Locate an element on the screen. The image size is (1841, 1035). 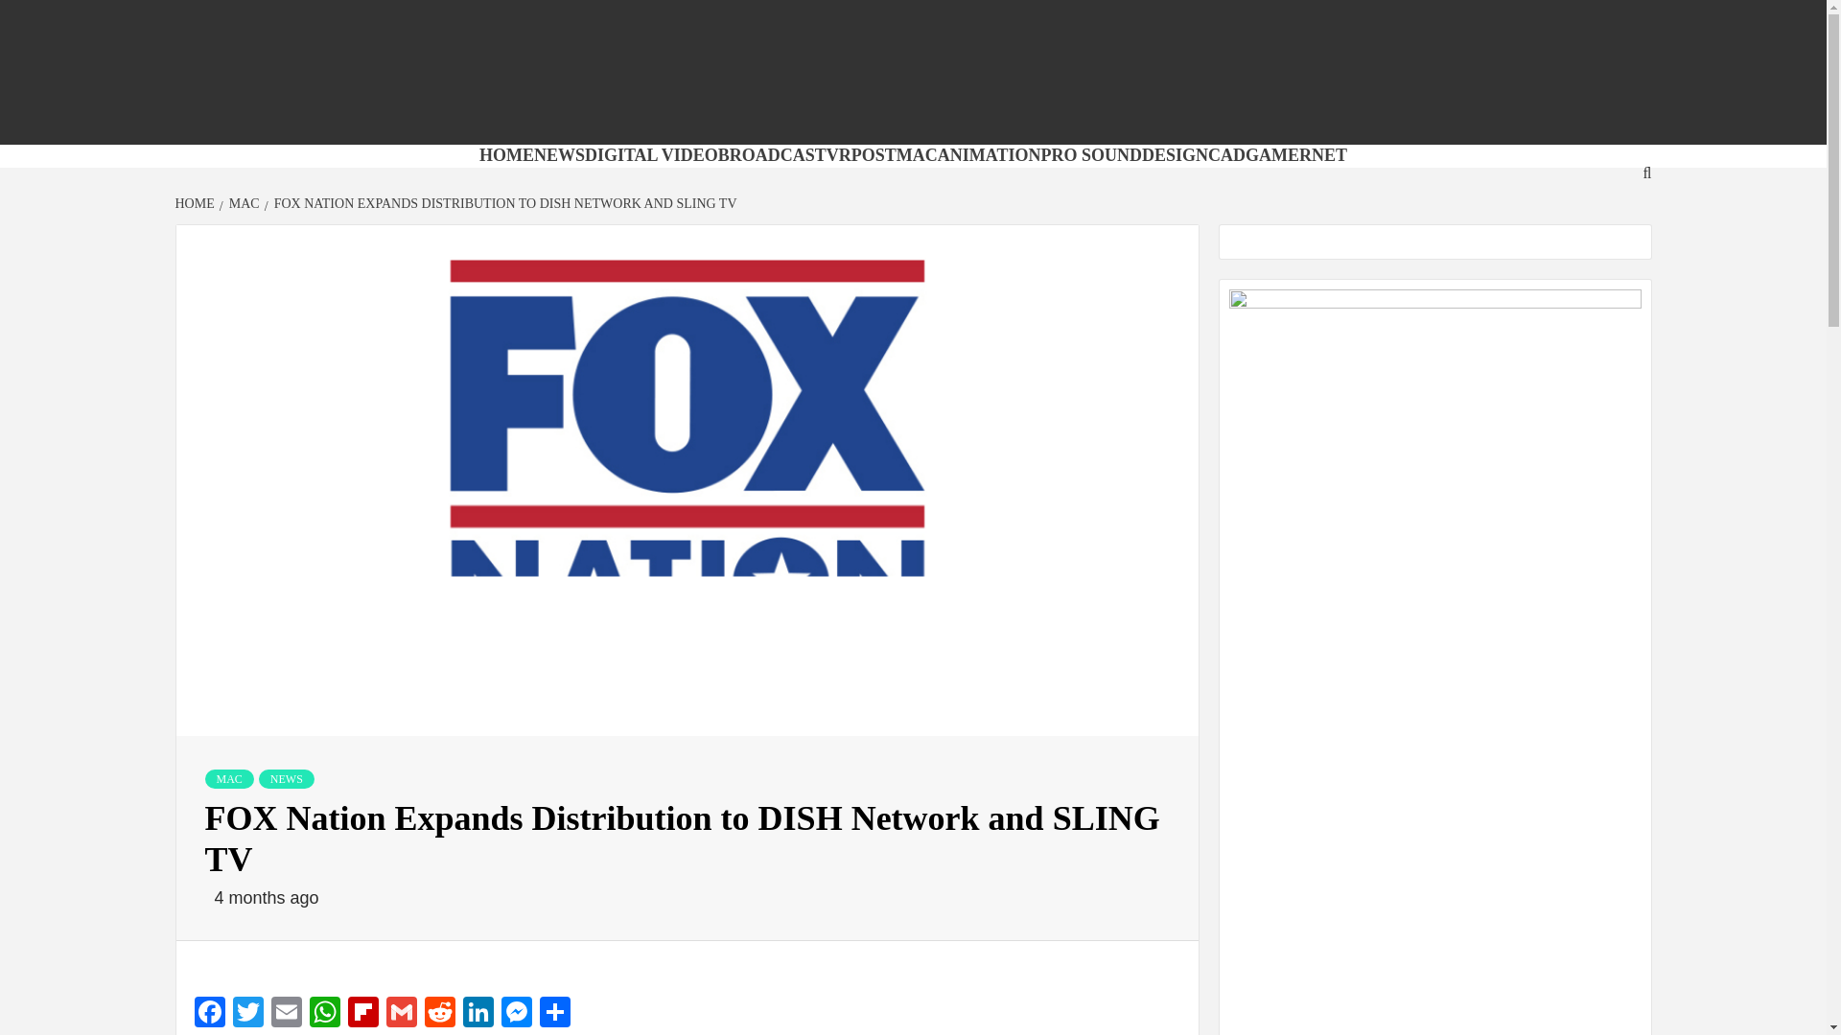
Gmail is located at coordinates (400, 1014).